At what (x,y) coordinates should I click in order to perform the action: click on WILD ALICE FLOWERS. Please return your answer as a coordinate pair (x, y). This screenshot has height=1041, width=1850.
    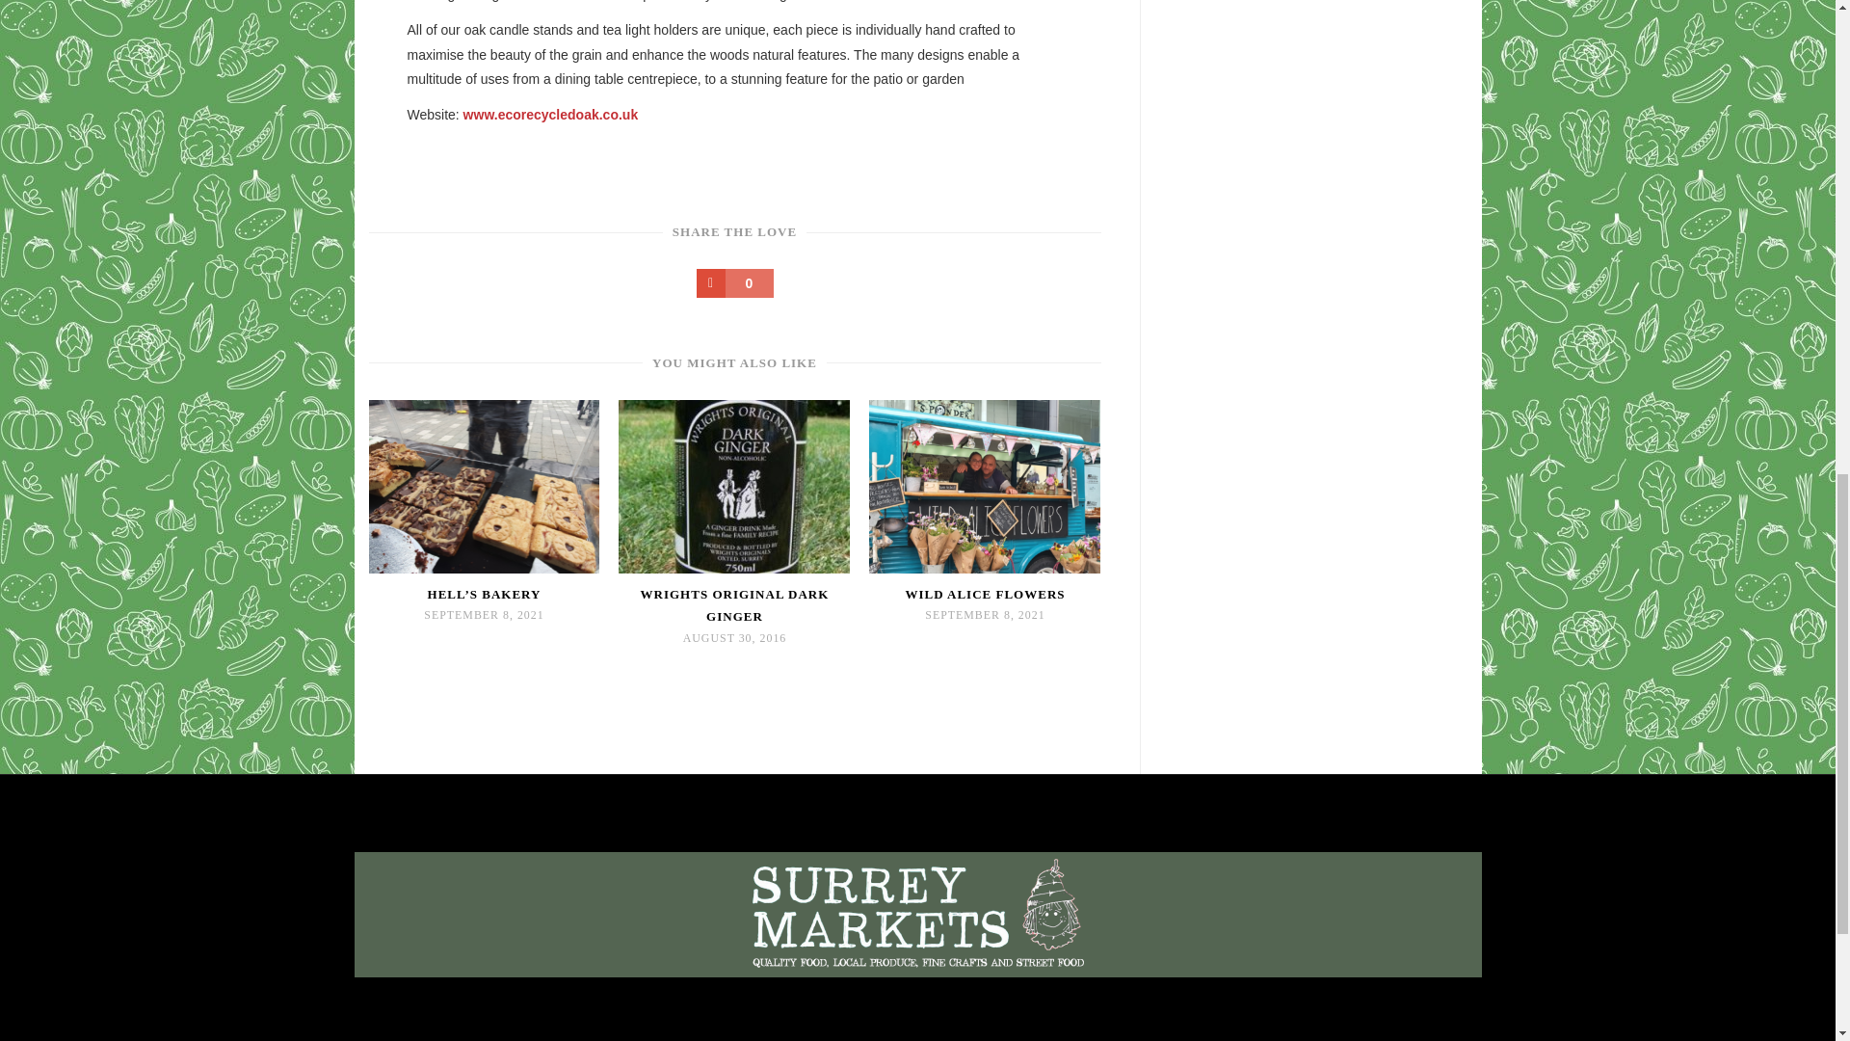
    Looking at the image, I should click on (985, 594).